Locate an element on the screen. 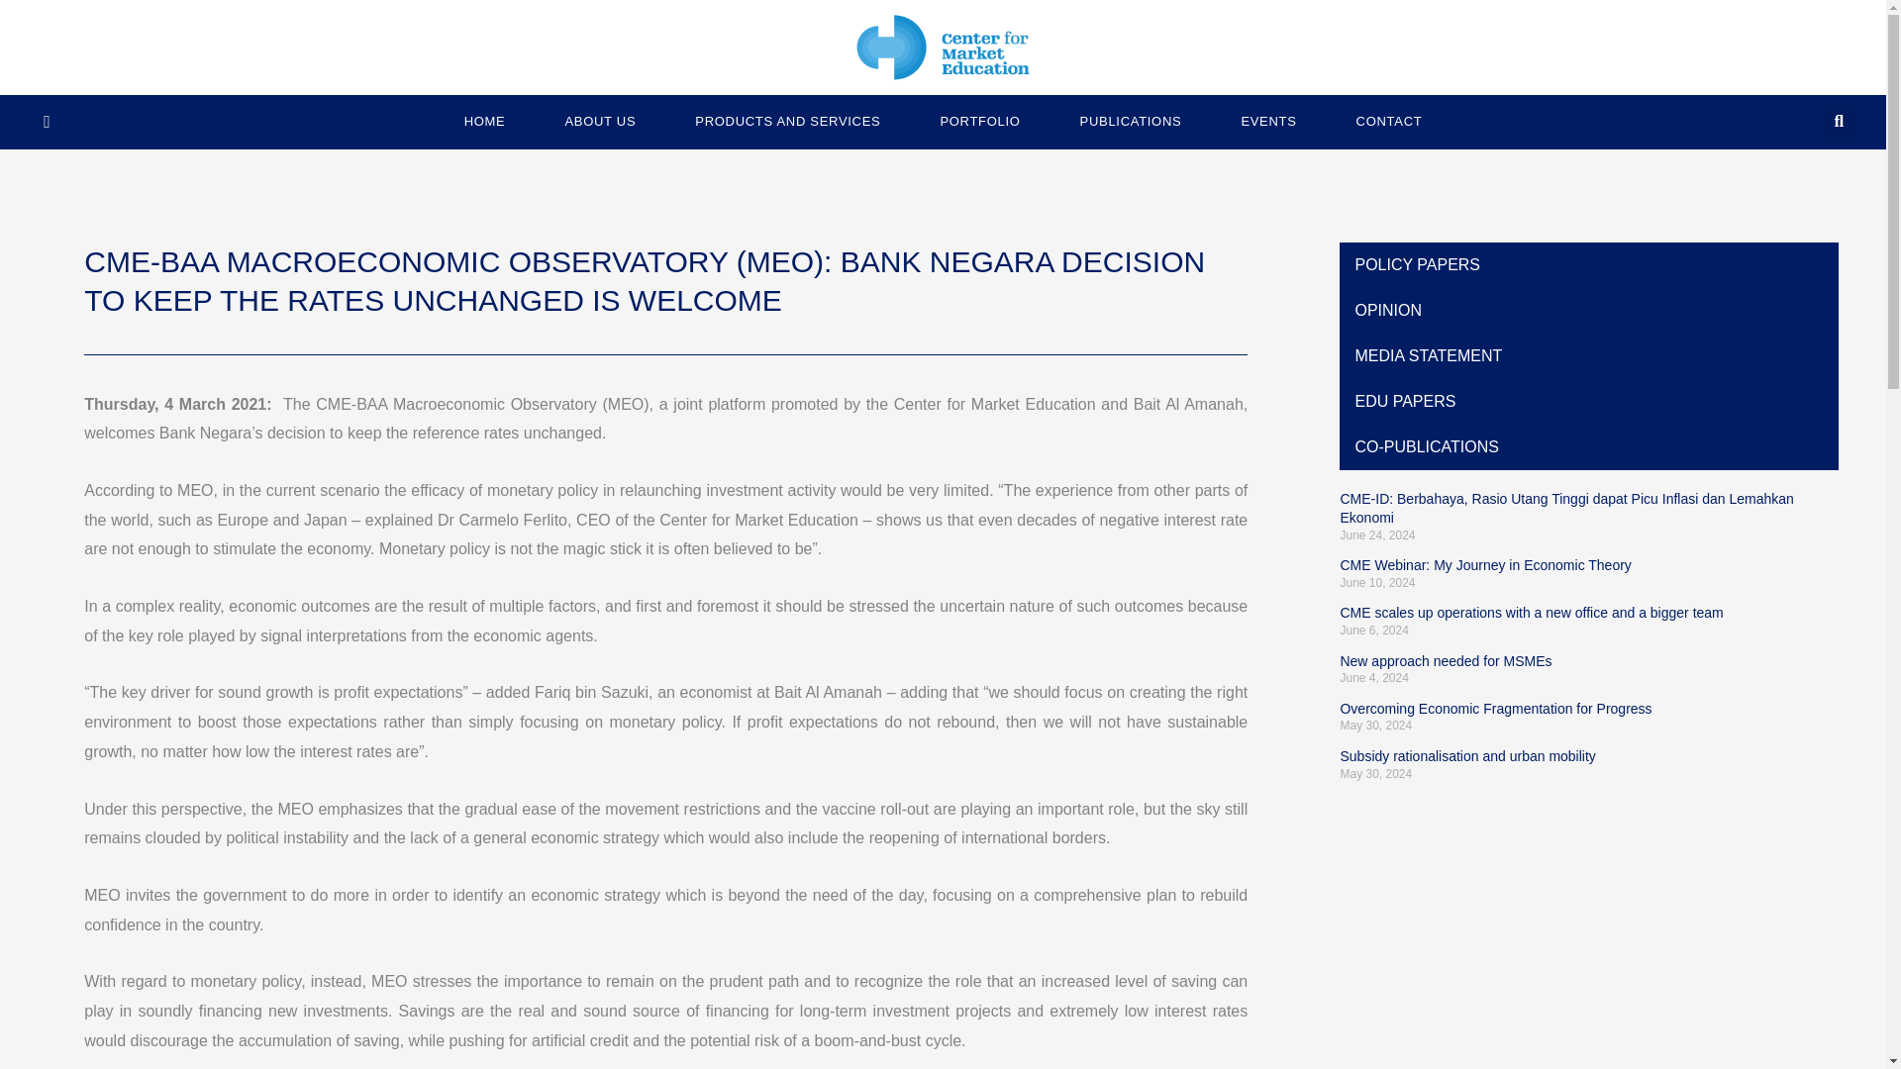  EVENTS is located at coordinates (1267, 121).